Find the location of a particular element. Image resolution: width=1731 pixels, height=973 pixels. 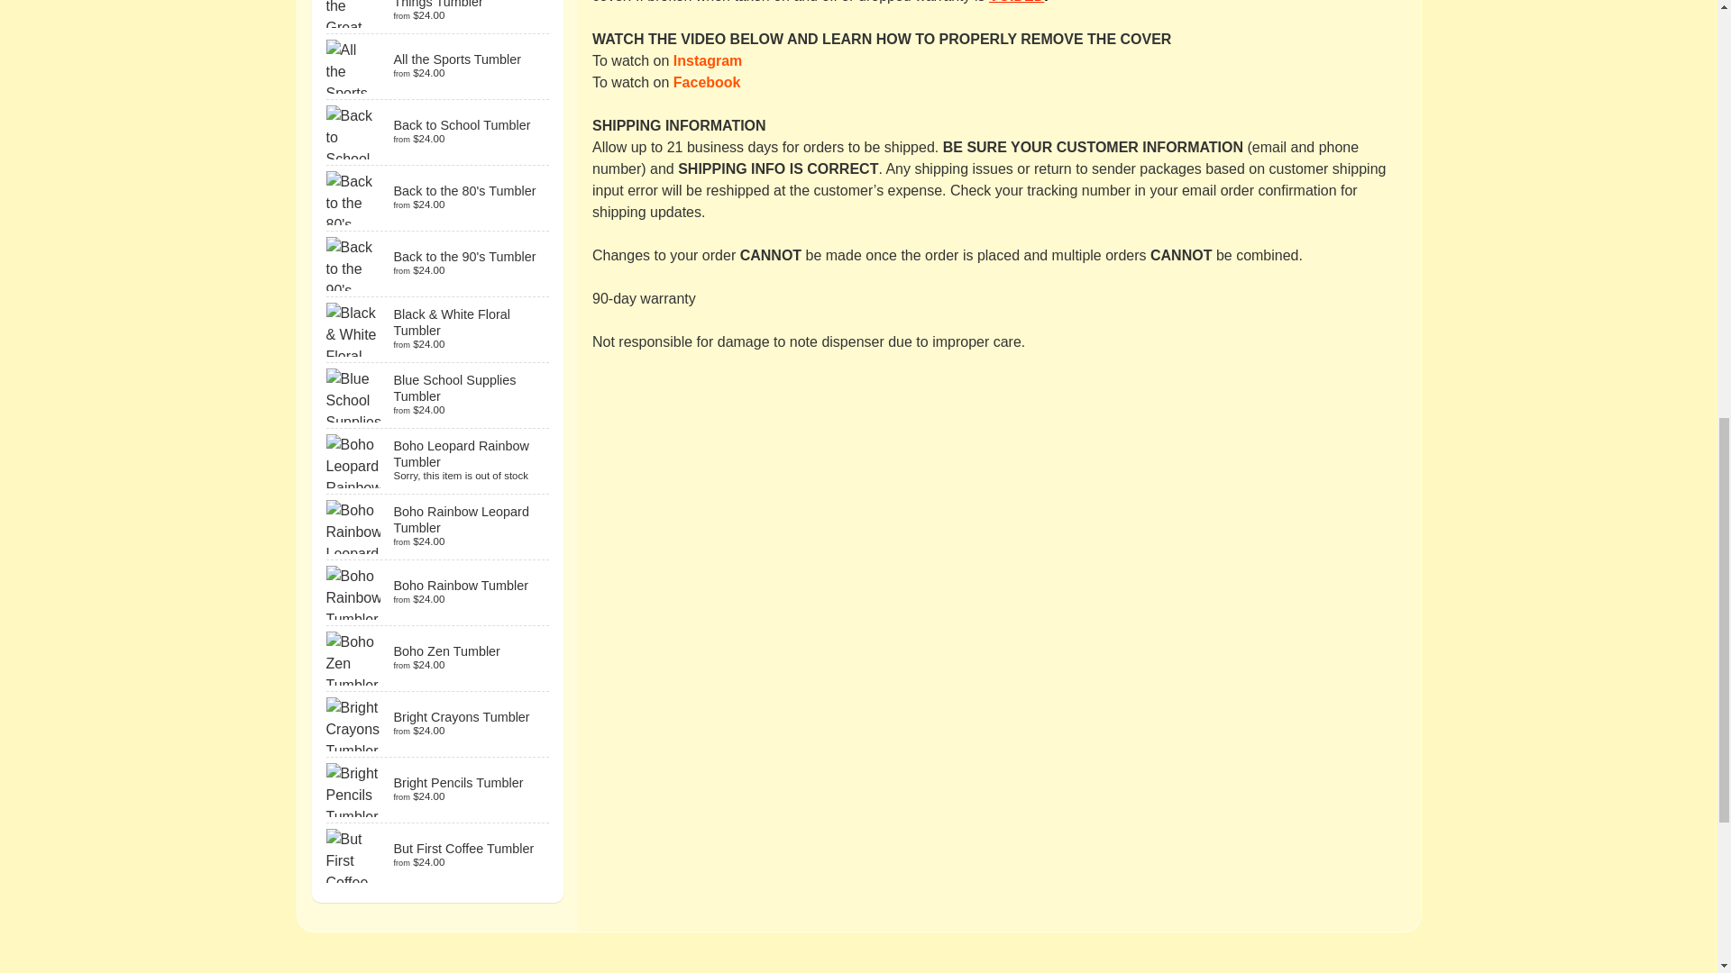

Back to the 90's Tumbler is located at coordinates (438, 264).